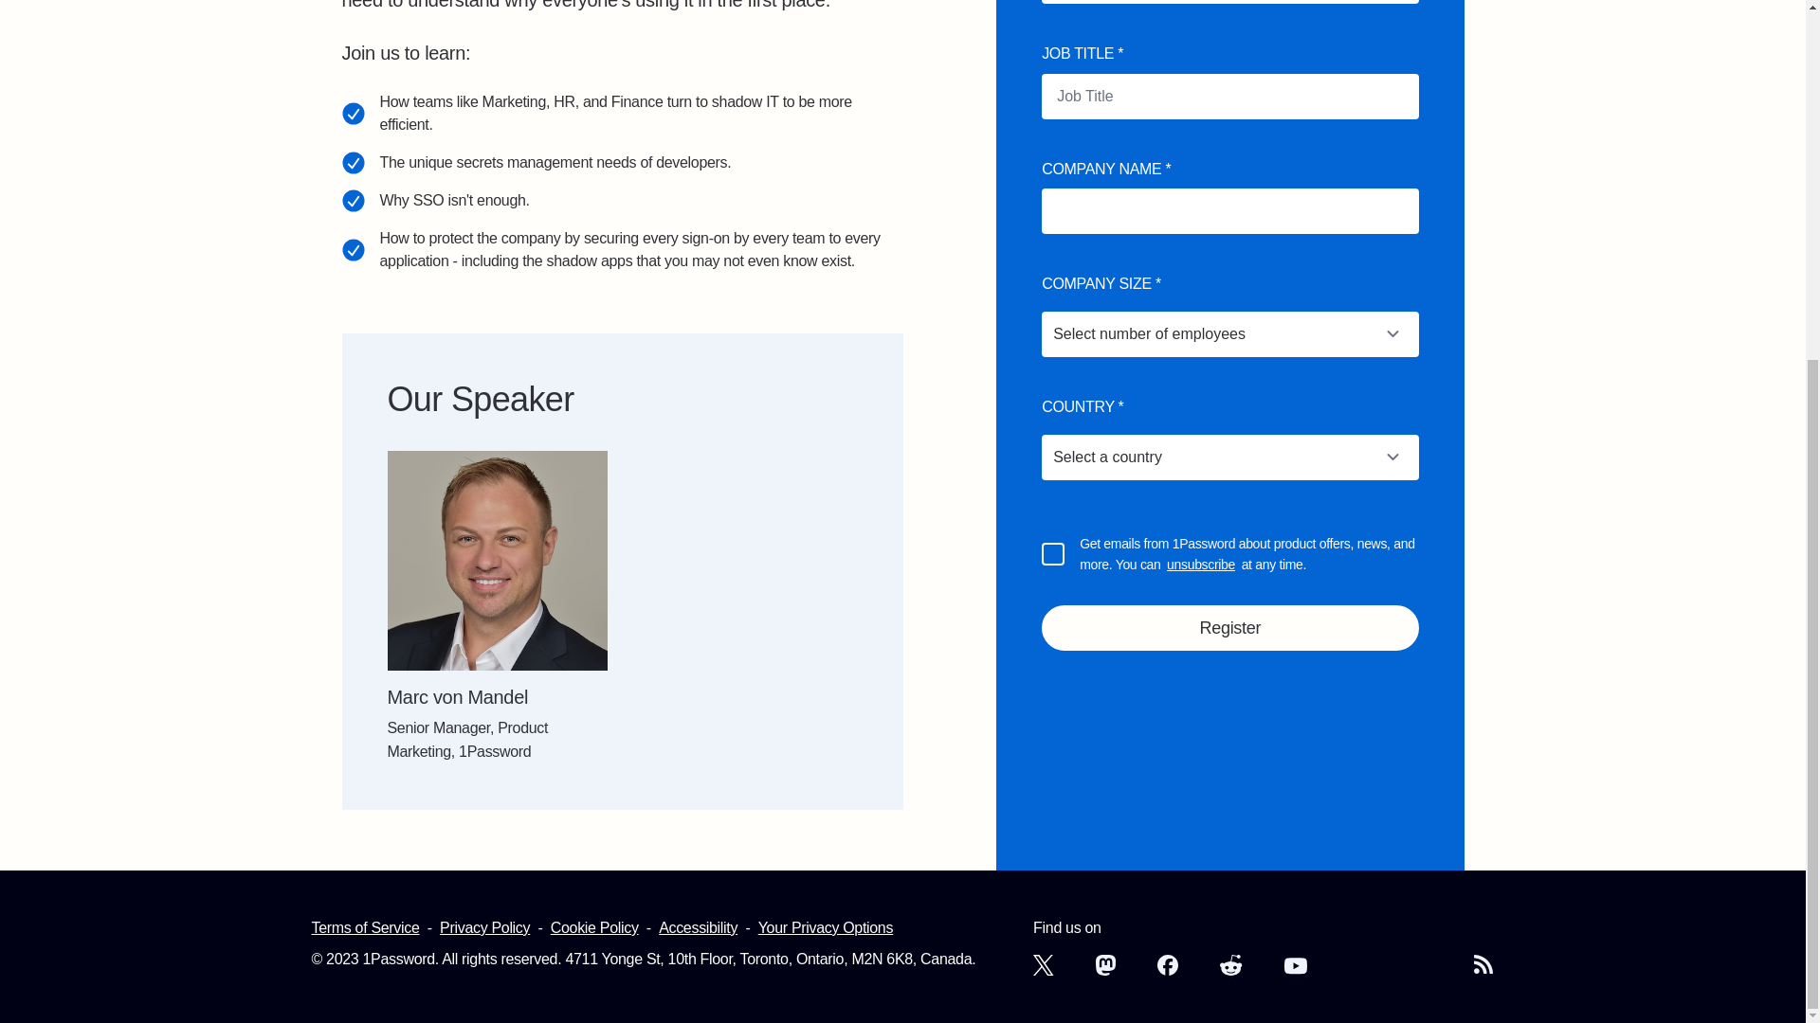 The width and height of the screenshot is (1820, 1023). I want to click on 1Password on YouTube, so click(1295, 966).